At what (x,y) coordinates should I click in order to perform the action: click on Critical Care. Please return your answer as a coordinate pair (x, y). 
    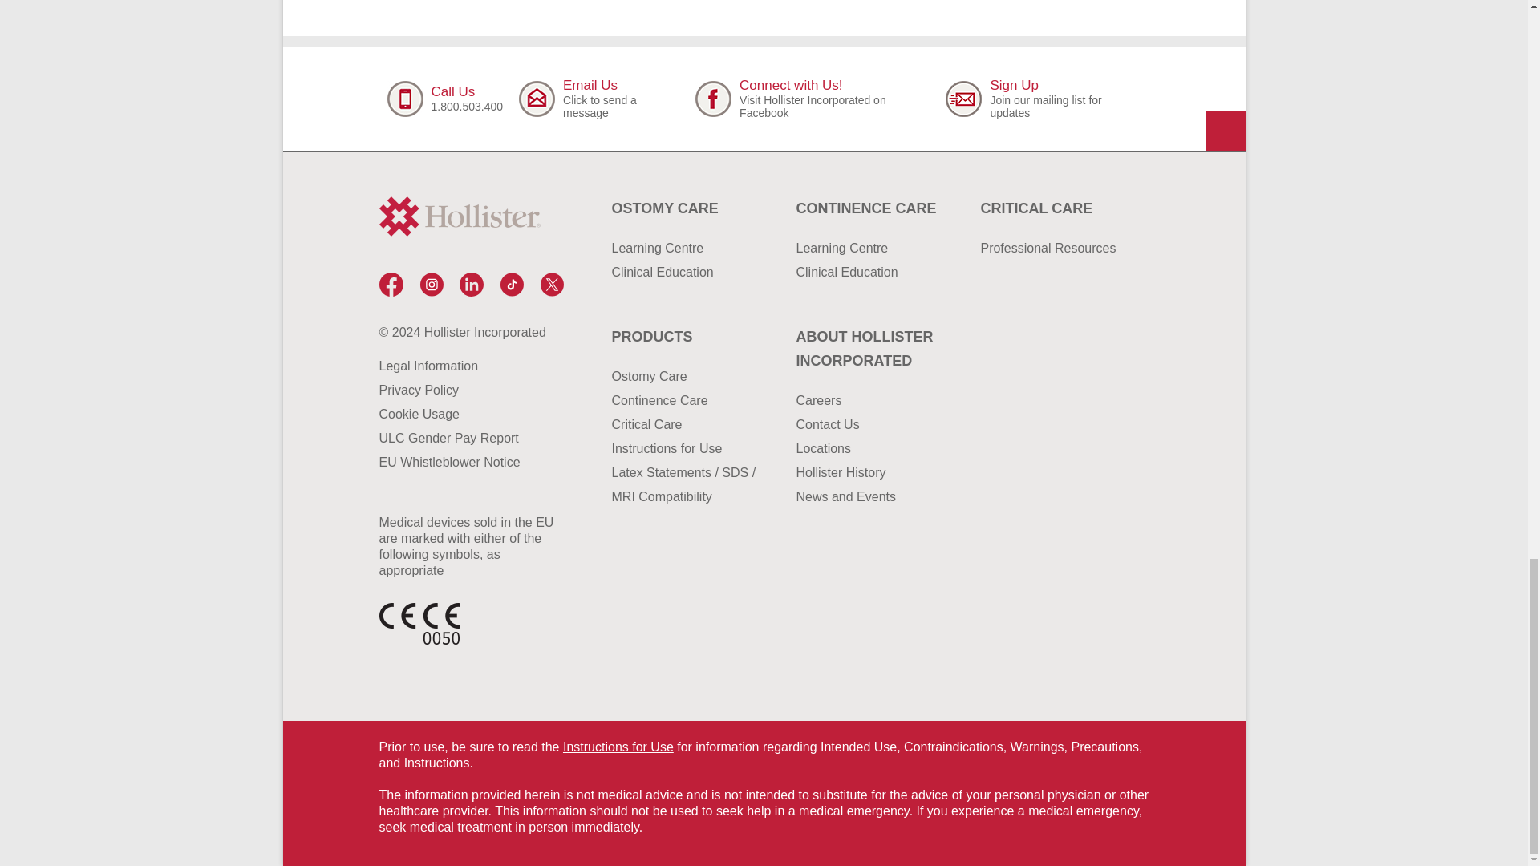
    Looking at the image, I should click on (1056, 208).